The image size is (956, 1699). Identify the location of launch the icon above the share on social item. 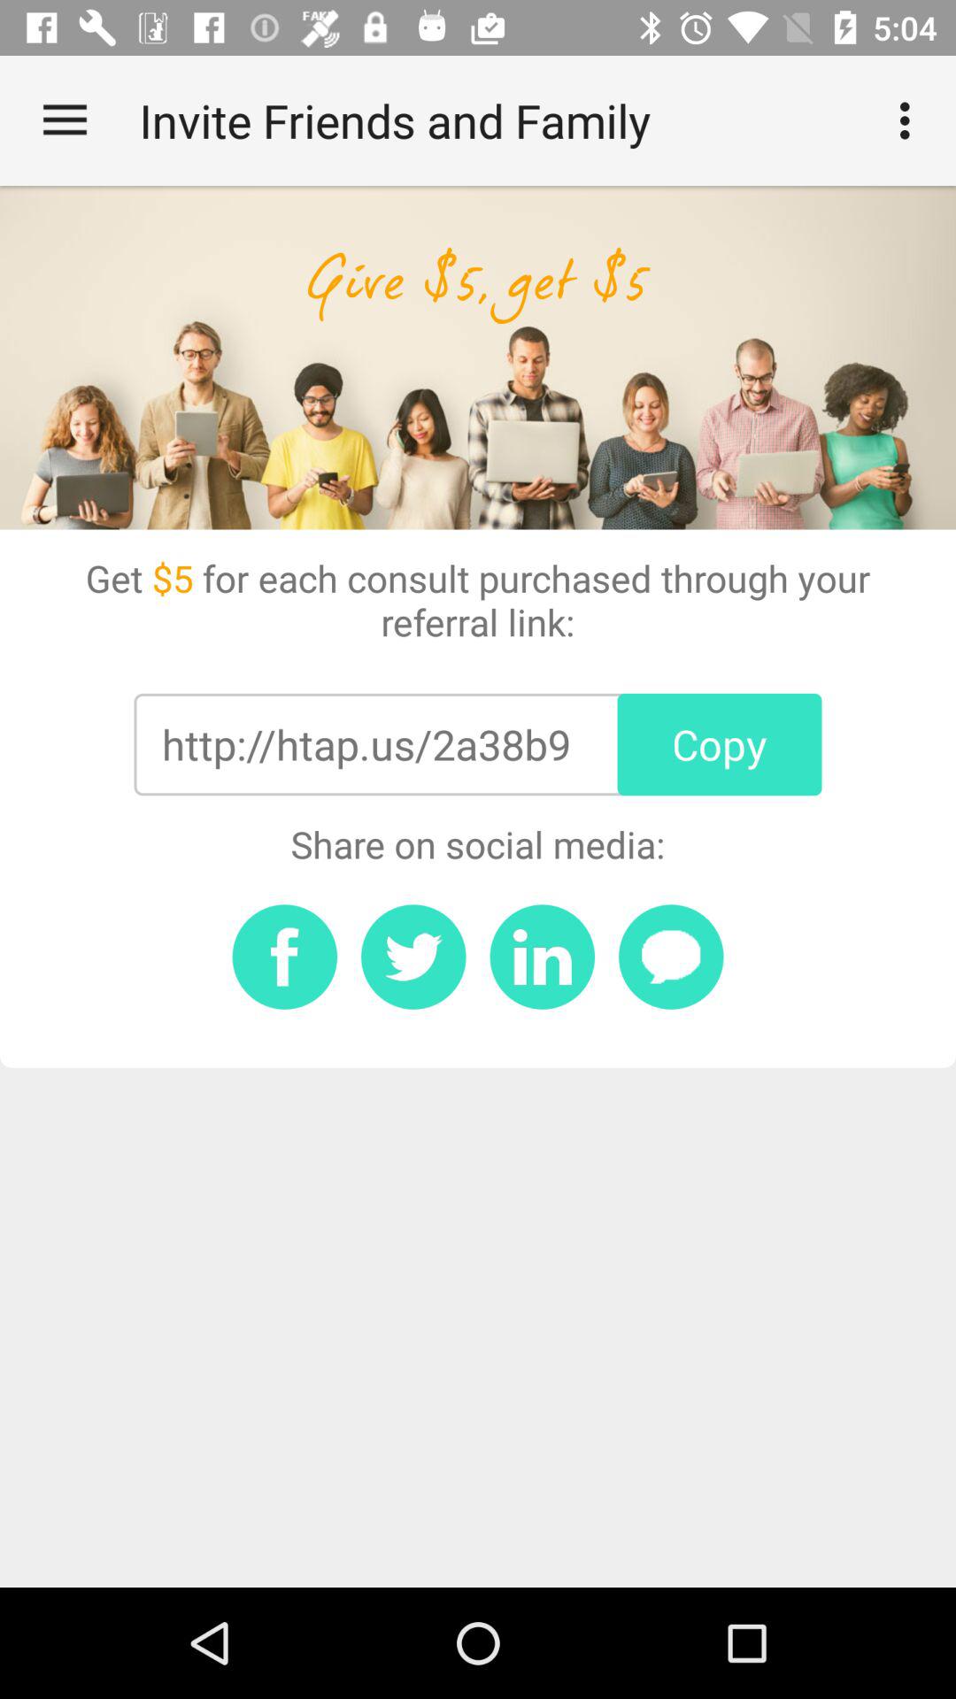
(719, 744).